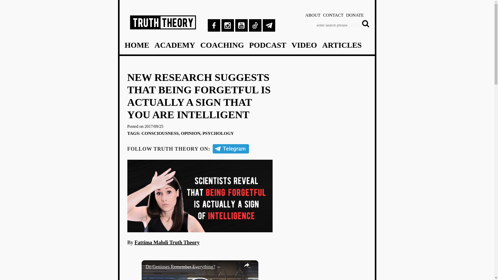 The height and width of the screenshot is (280, 498). What do you see at coordinates (342, 45) in the screenshot?
I see `ARTICLES` at bounding box center [342, 45].